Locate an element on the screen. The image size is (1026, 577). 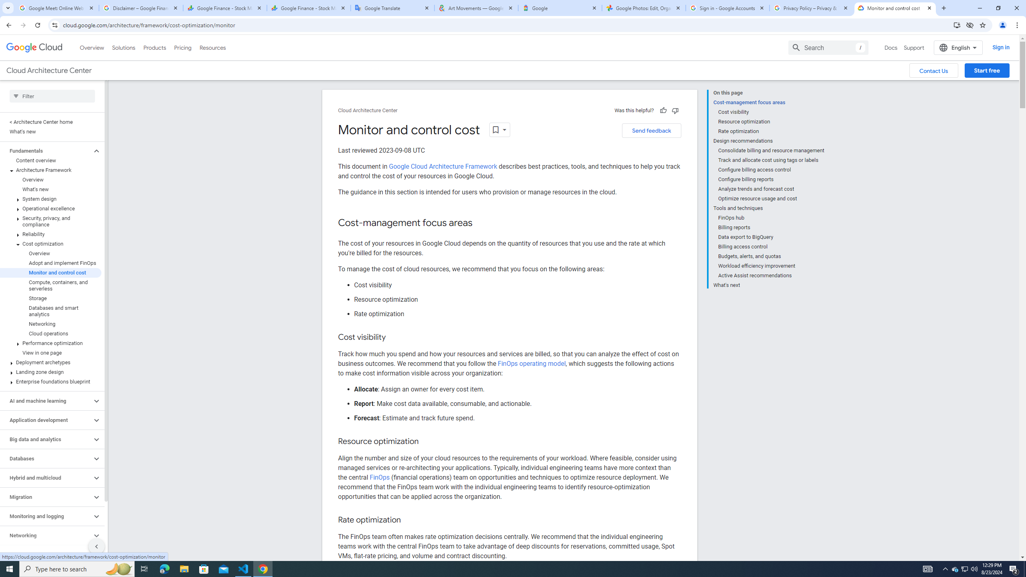
Copy link to this section: Resource optimization is located at coordinates (426, 442).